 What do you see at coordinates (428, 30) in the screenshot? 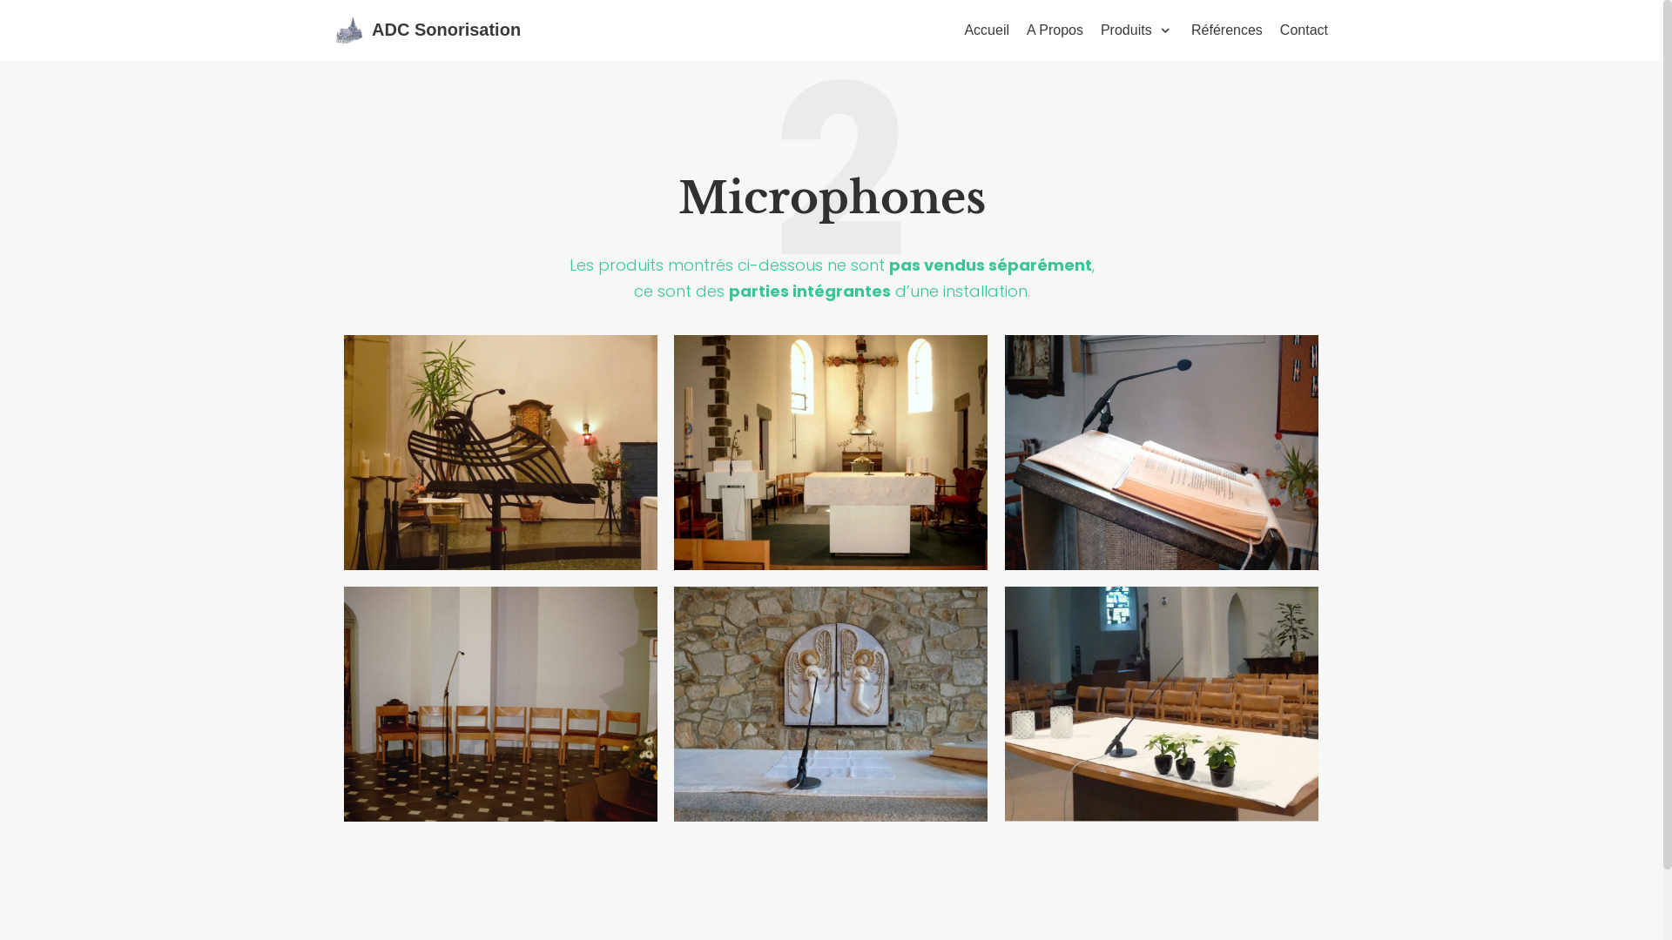
I see `ADC Sonorisation` at bounding box center [428, 30].